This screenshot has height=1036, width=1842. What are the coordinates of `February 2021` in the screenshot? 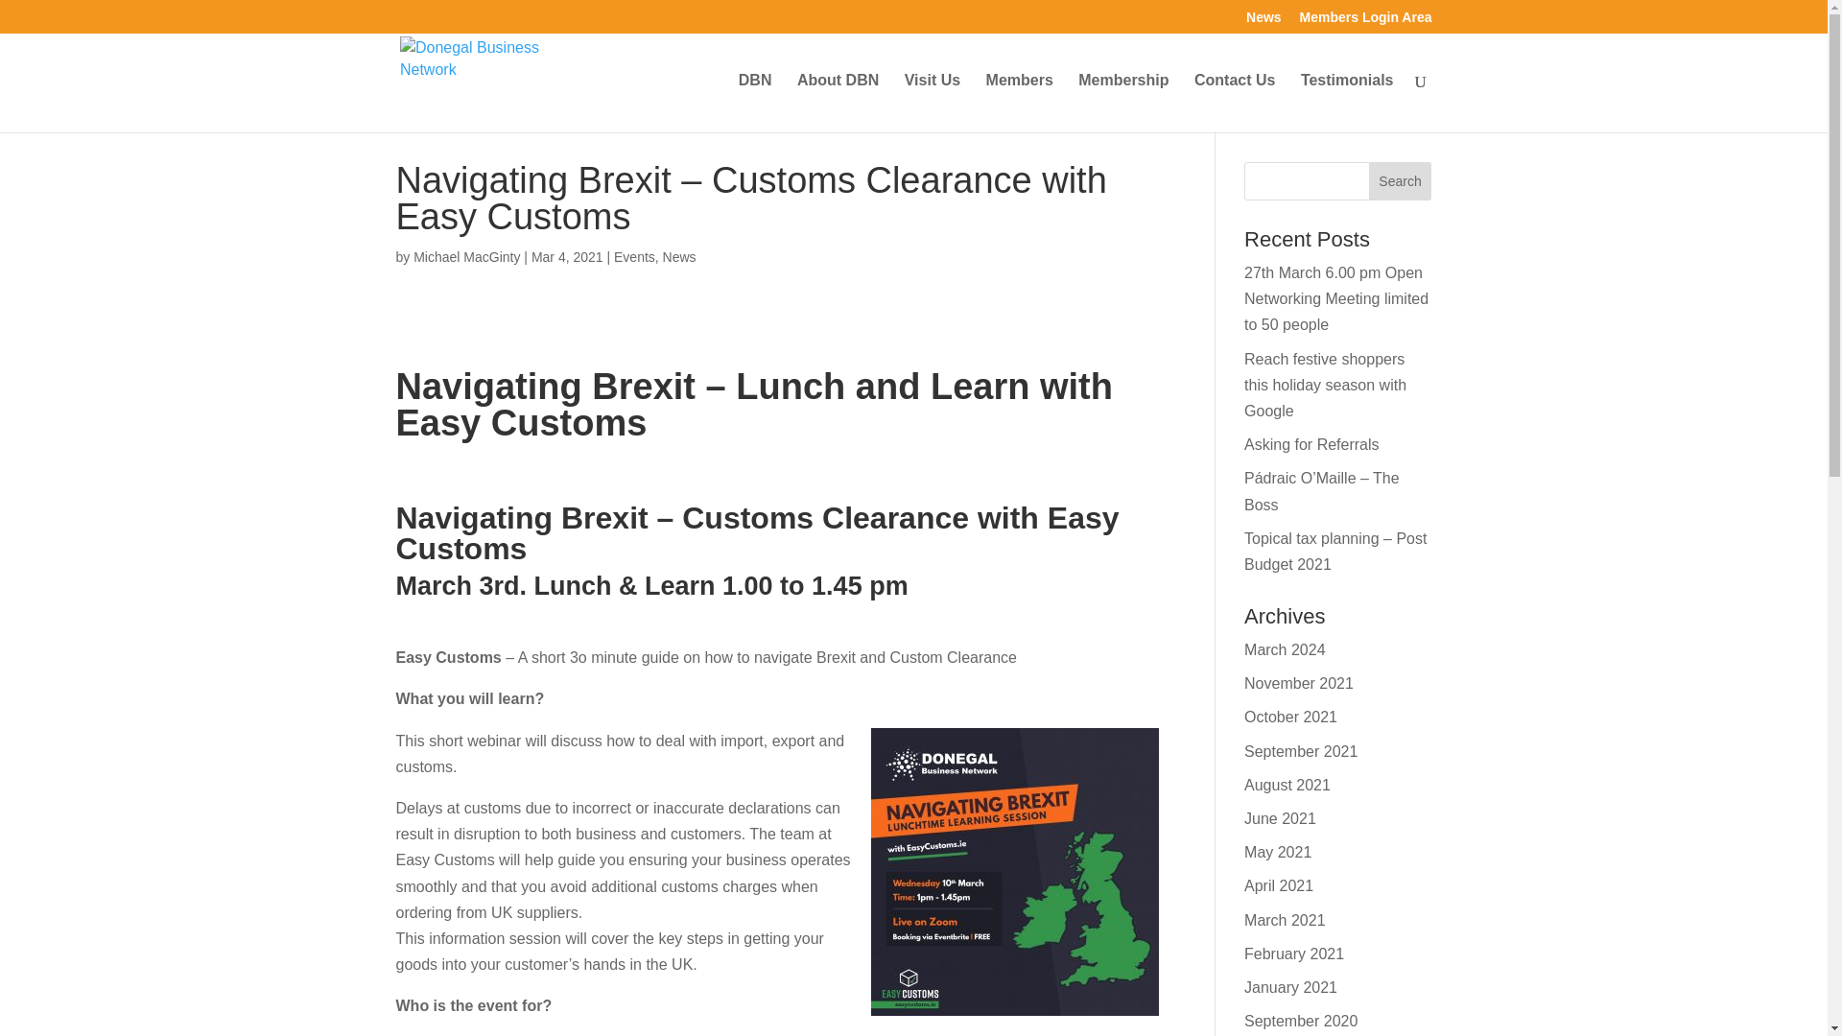 It's located at (1294, 954).